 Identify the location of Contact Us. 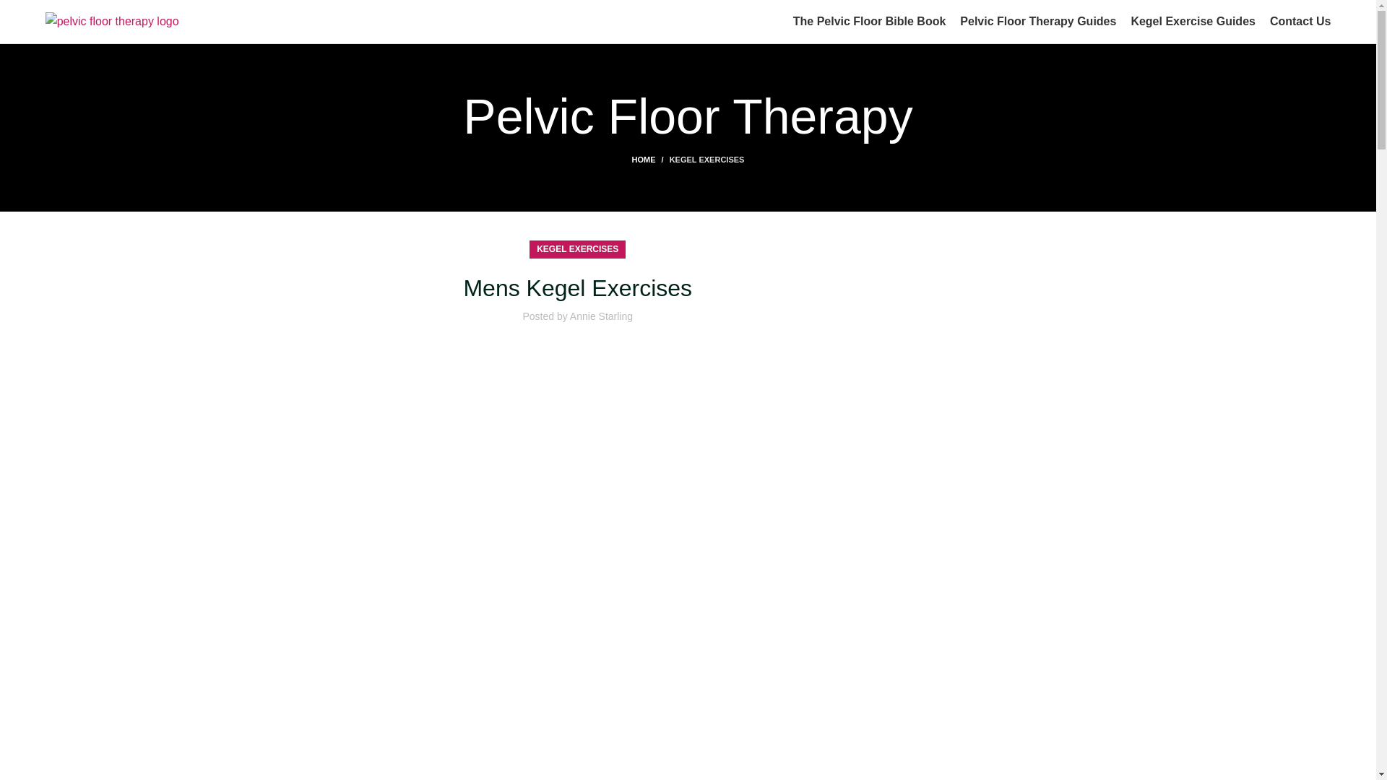
(1300, 21).